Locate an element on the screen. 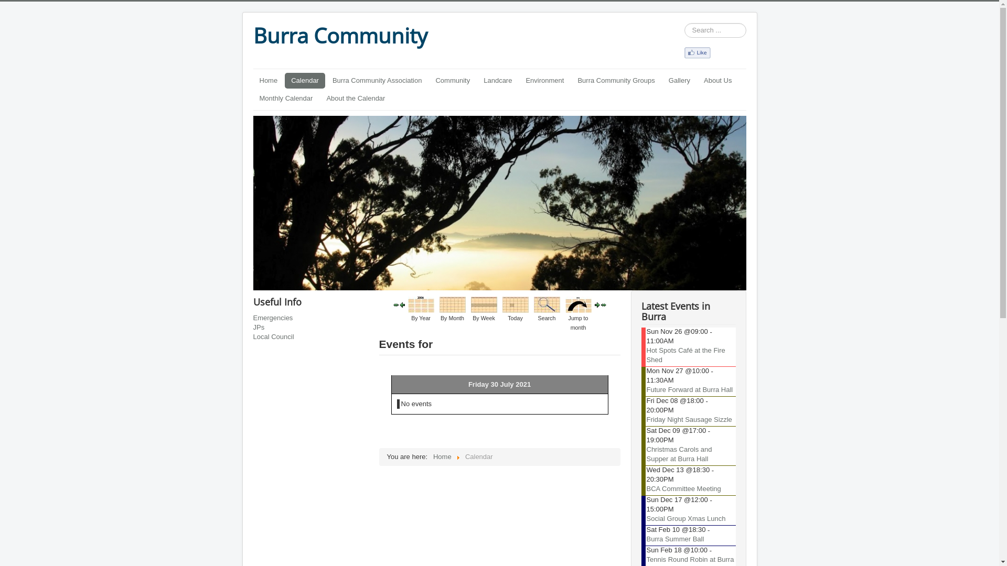 This screenshot has width=1007, height=566. Social Group Xmas Lunch is located at coordinates (686, 519).